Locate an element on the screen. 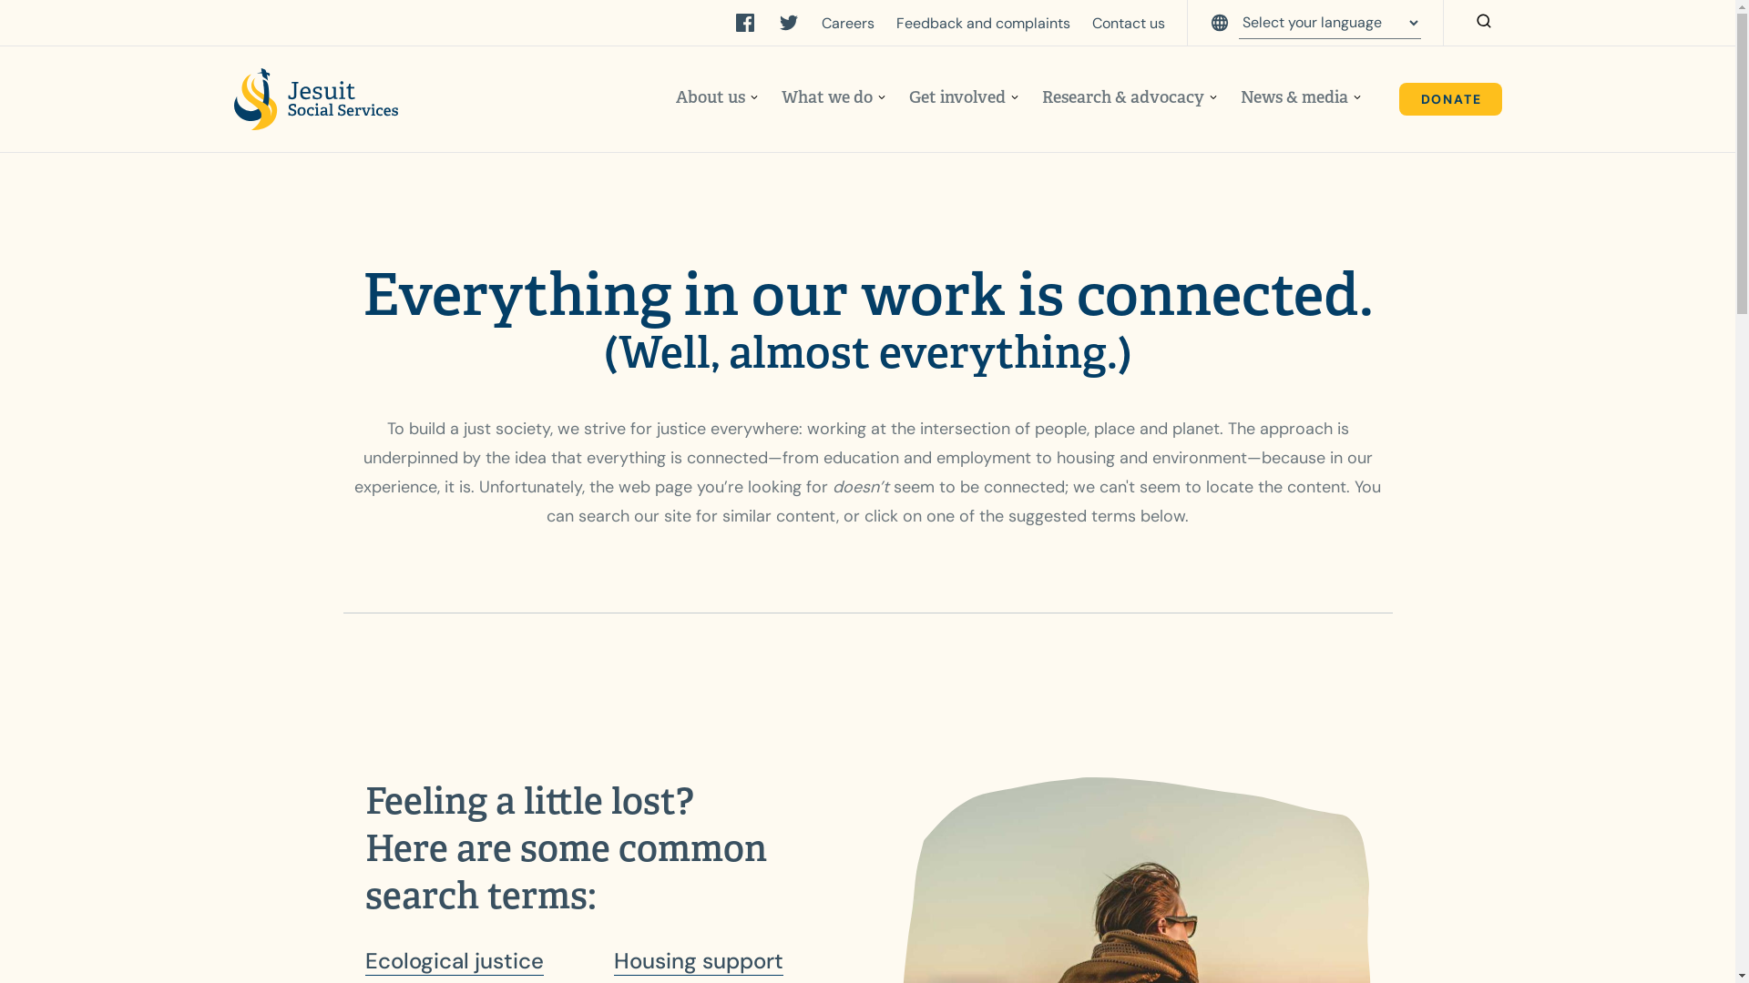  Open submenu links for What we do is located at coordinates (882, 98).